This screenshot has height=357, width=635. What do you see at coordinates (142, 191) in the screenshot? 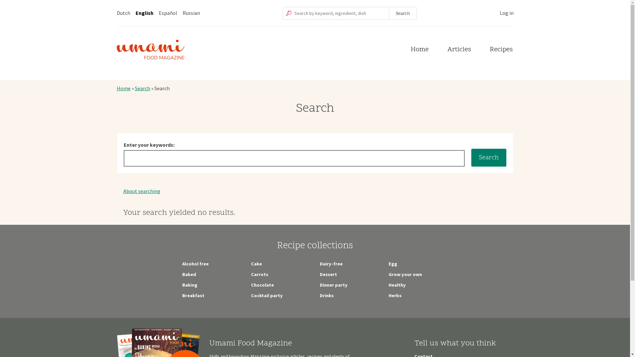
I see `About searching` at bounding box center [142, 191].